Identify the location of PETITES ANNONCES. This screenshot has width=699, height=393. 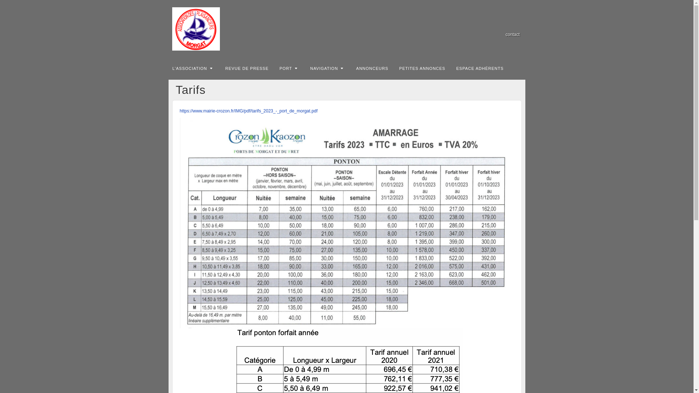
(422, 68).